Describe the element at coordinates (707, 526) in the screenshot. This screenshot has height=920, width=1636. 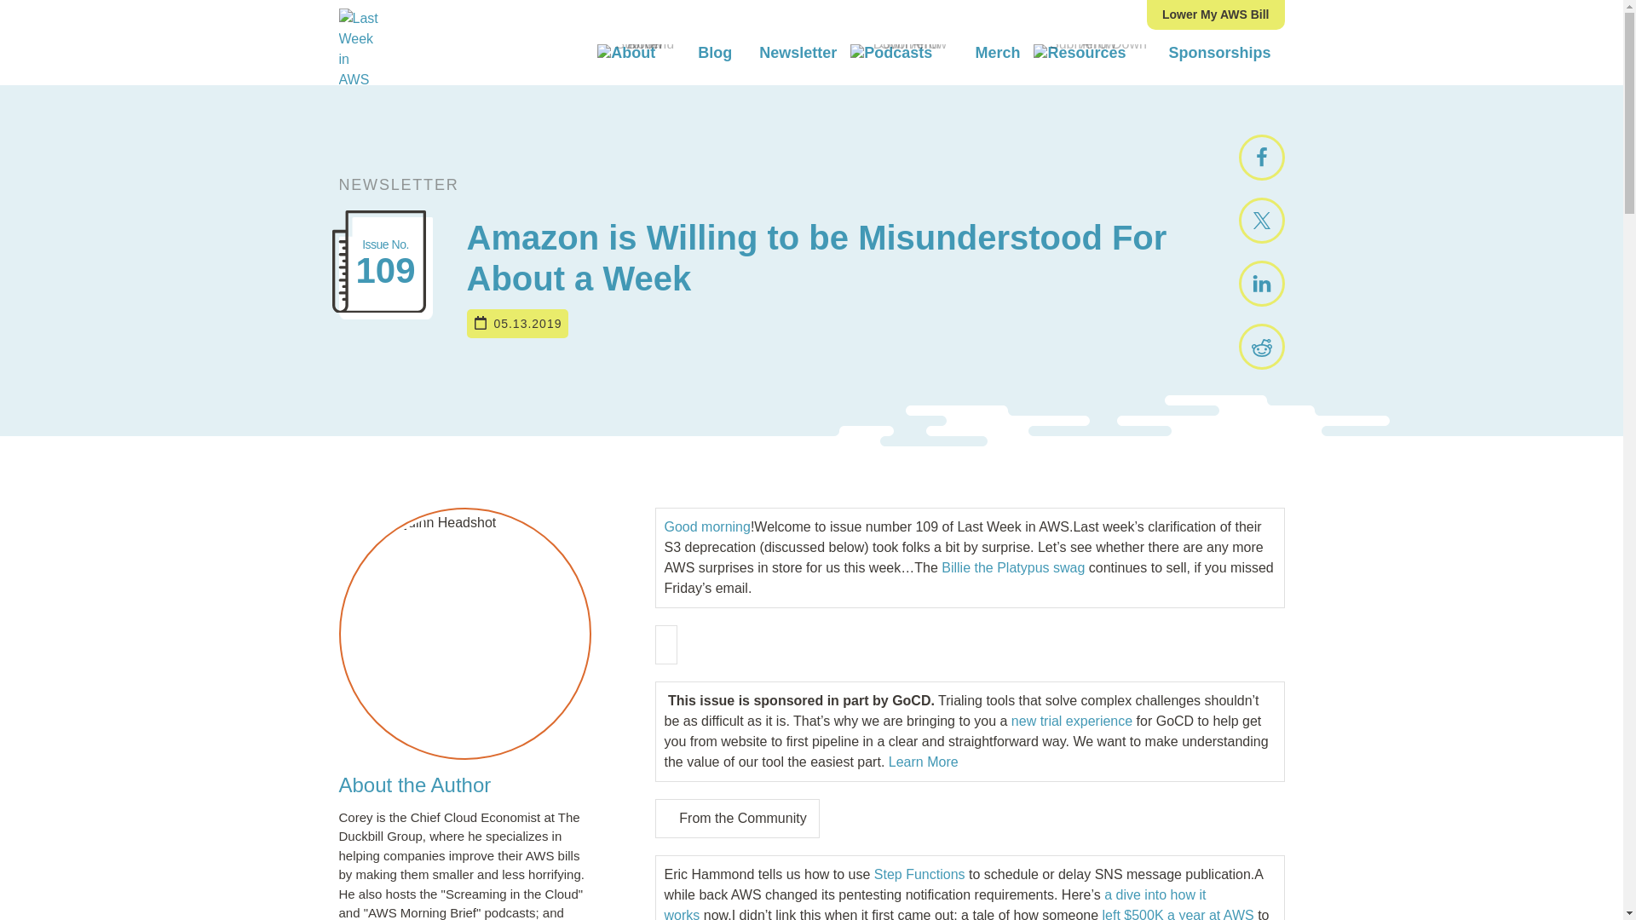
I see `Good morning` at that location.